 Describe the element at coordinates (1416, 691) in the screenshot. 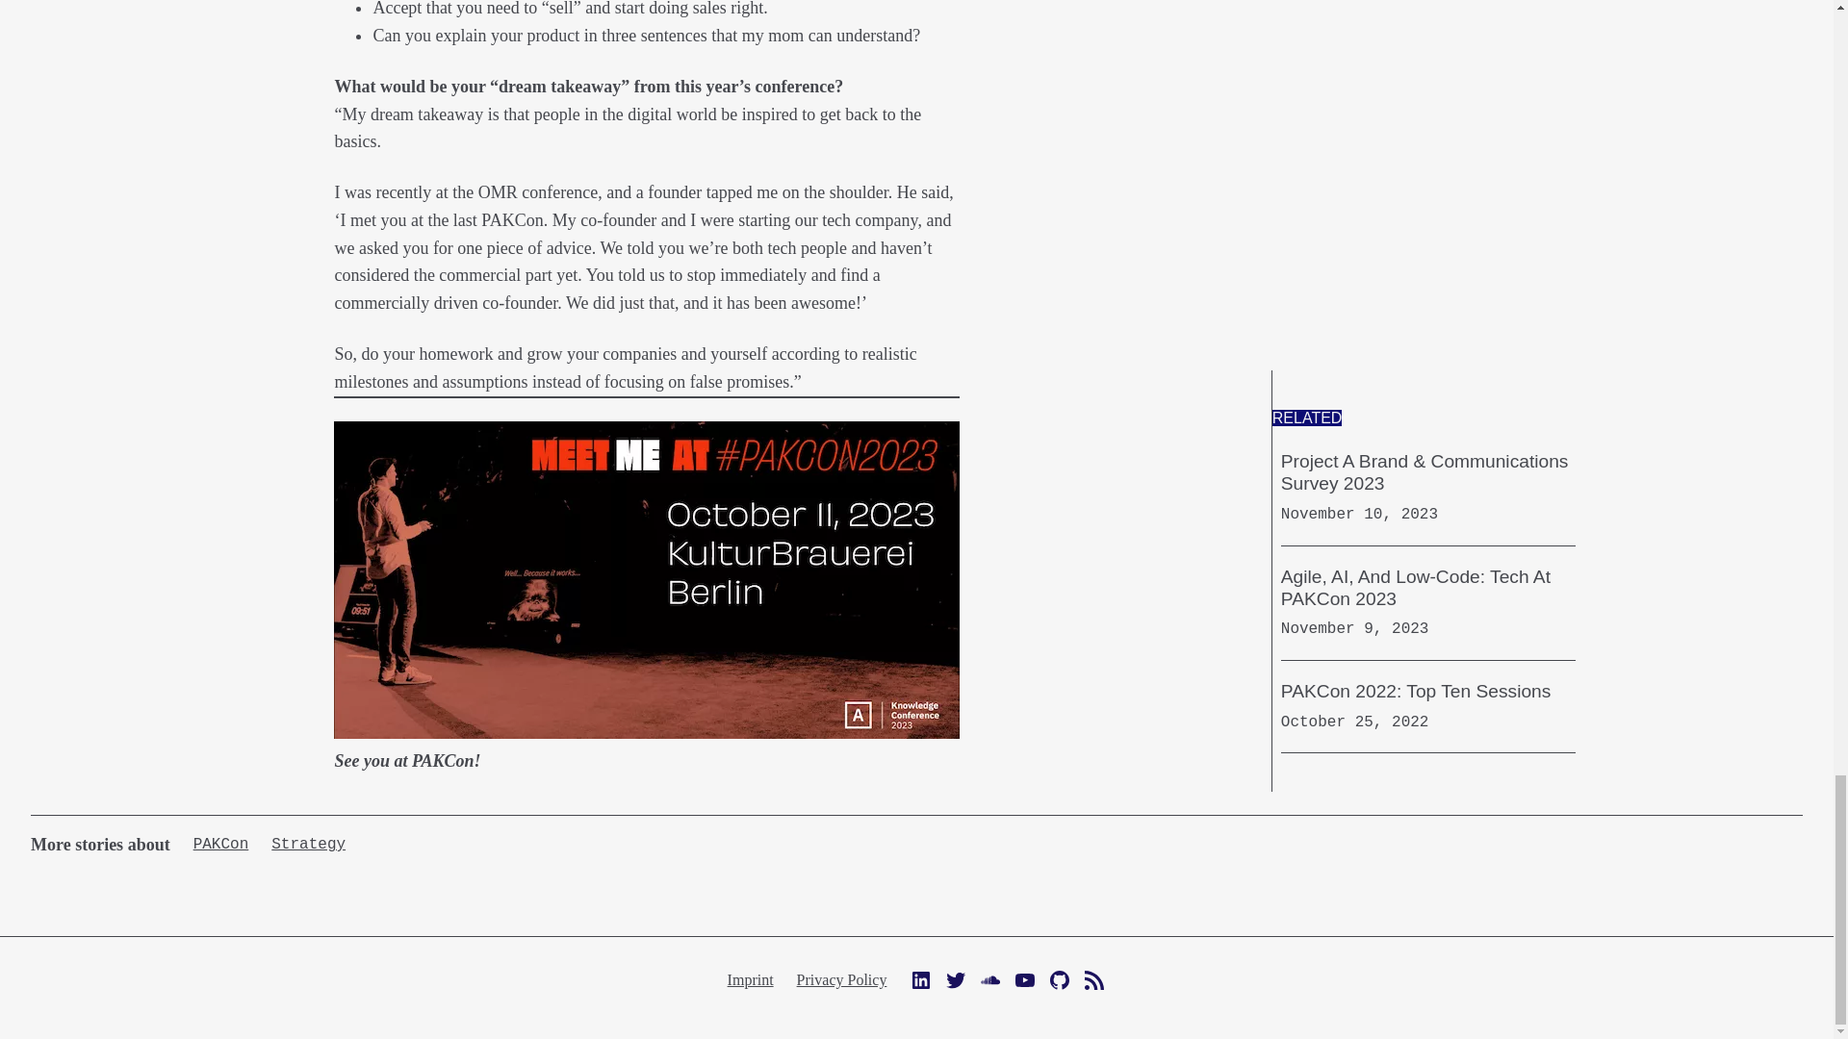

I see `PAKCon 2022: Top Ten Sessions` at that location.